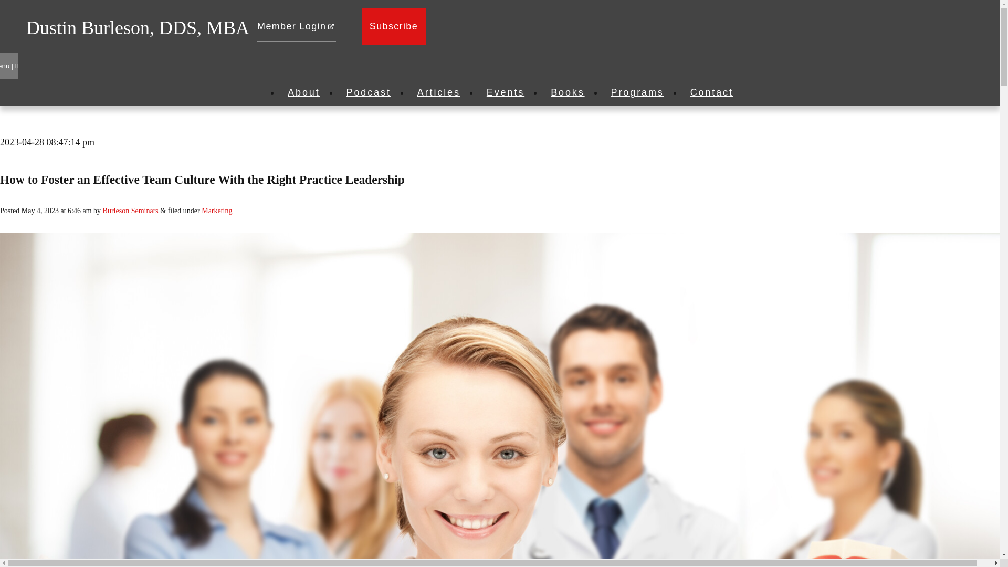 This screenshot has height=567, width=1008. Describe the element at coordinates (711, 92) in the screenshot. I see `Contact` at that location.